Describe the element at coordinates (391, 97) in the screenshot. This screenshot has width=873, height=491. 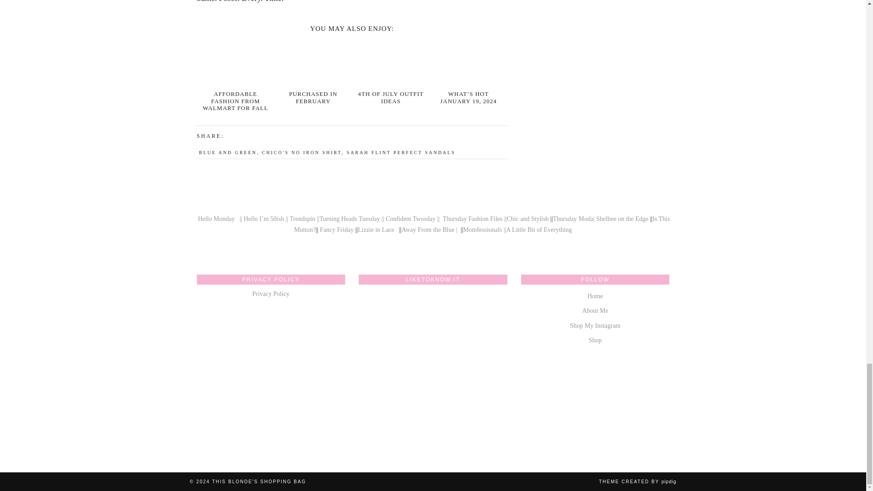
I see `4TH OF JULY OUTFIT IDEAS` at that location.